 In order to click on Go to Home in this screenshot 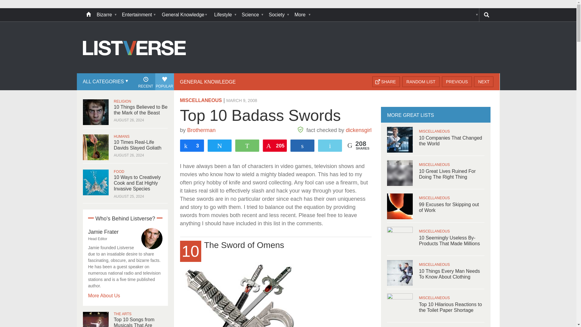, I will do `click(134, 73)`.